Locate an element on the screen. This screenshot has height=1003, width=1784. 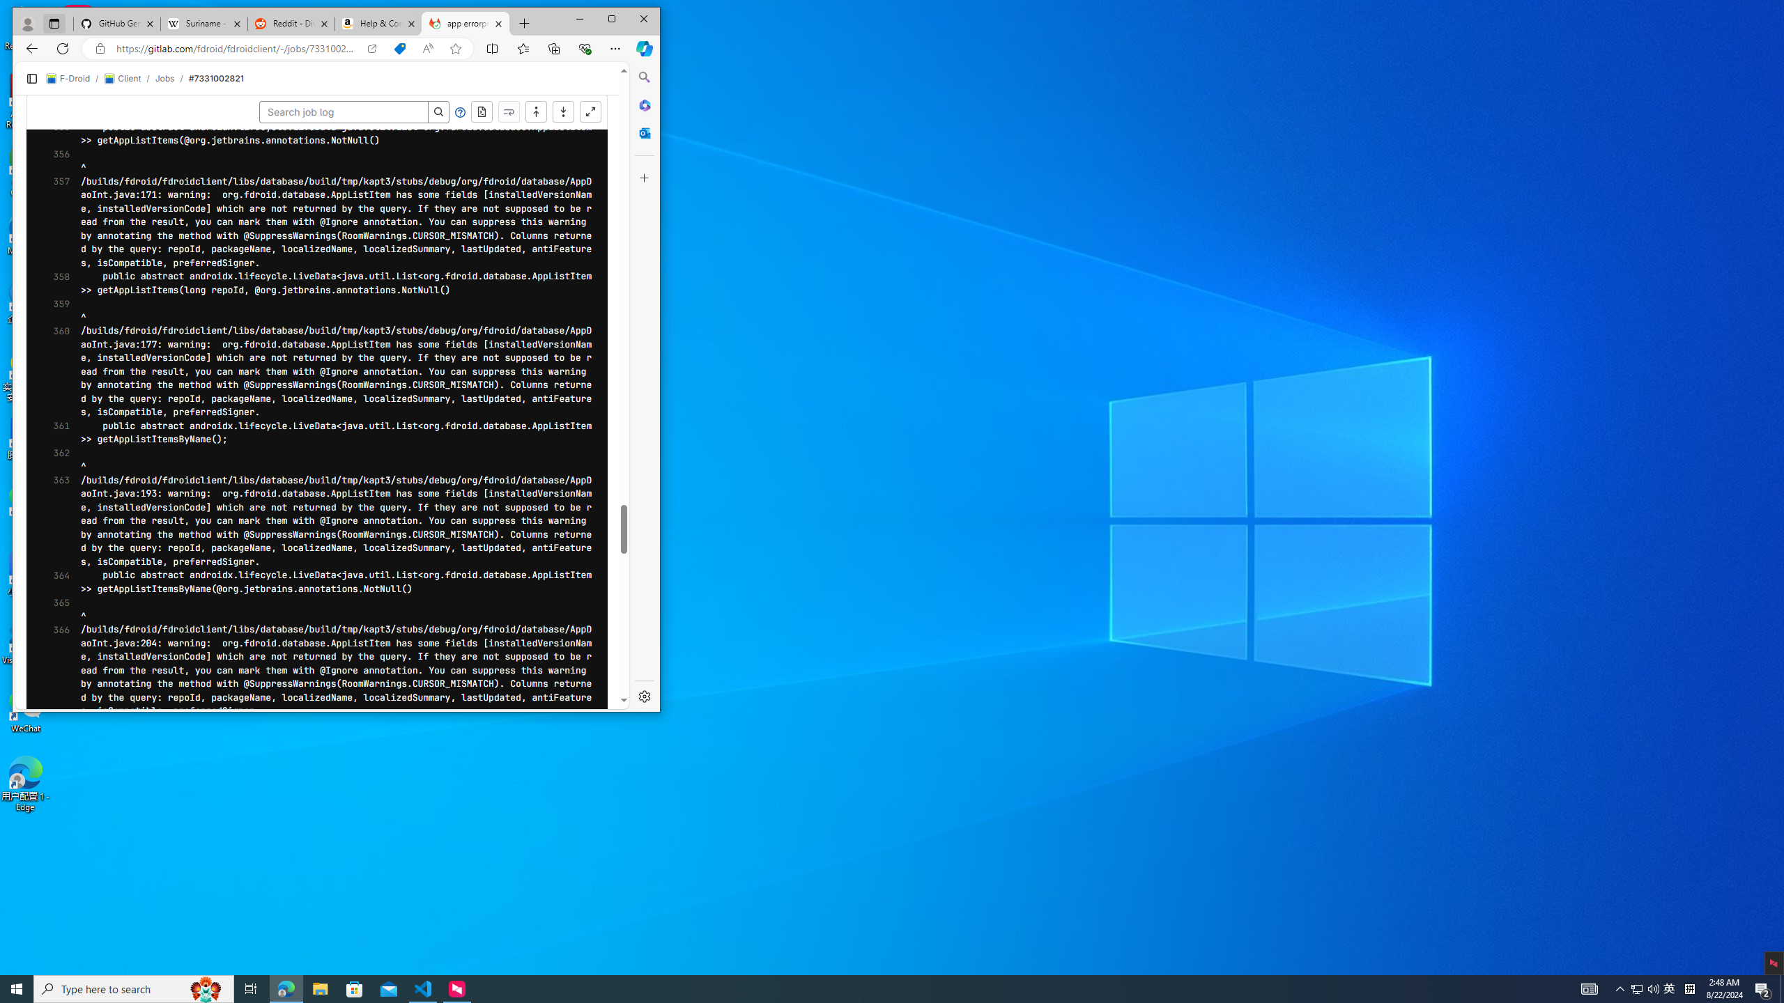
Action Center, 2 new notifications is located at coordinates (1763, 989).